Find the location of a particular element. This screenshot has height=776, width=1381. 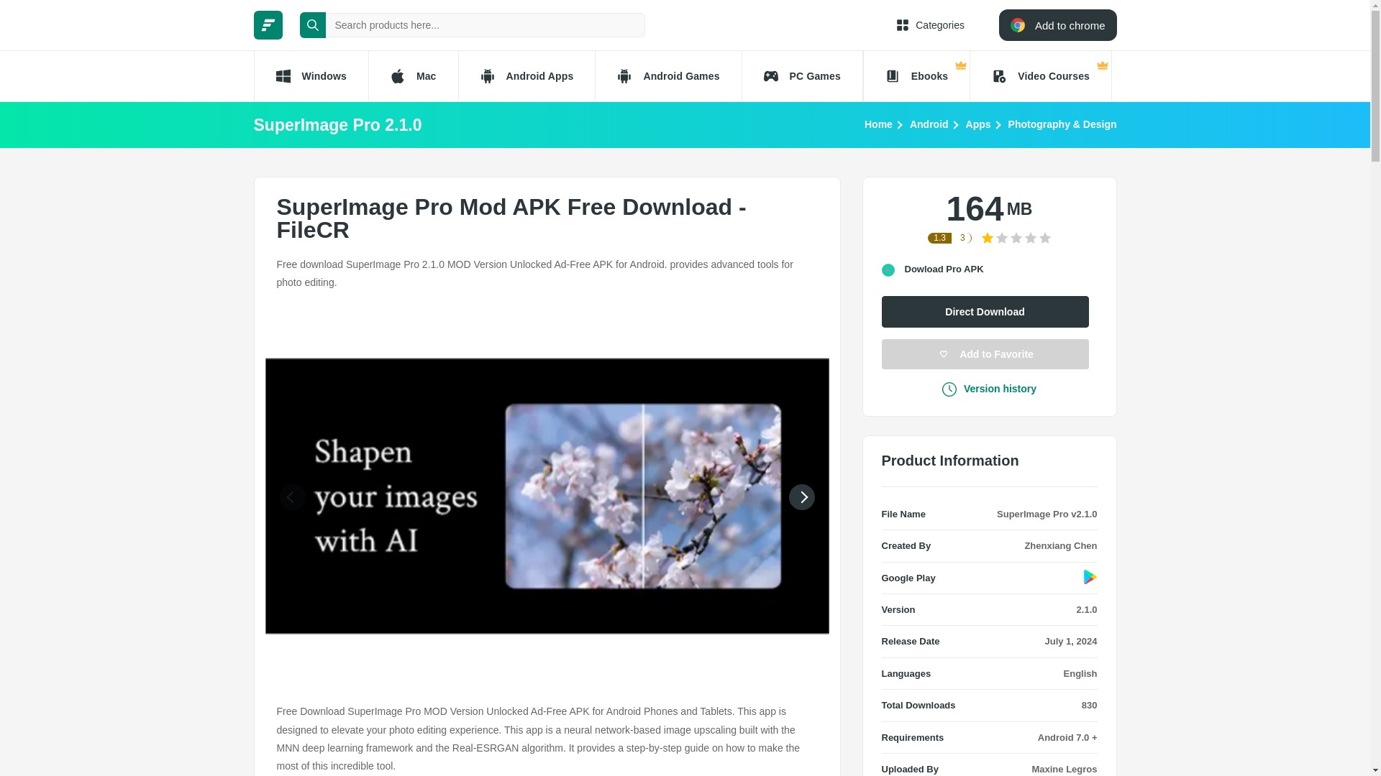

Add to Favorite is located at coordinates (985, 354).